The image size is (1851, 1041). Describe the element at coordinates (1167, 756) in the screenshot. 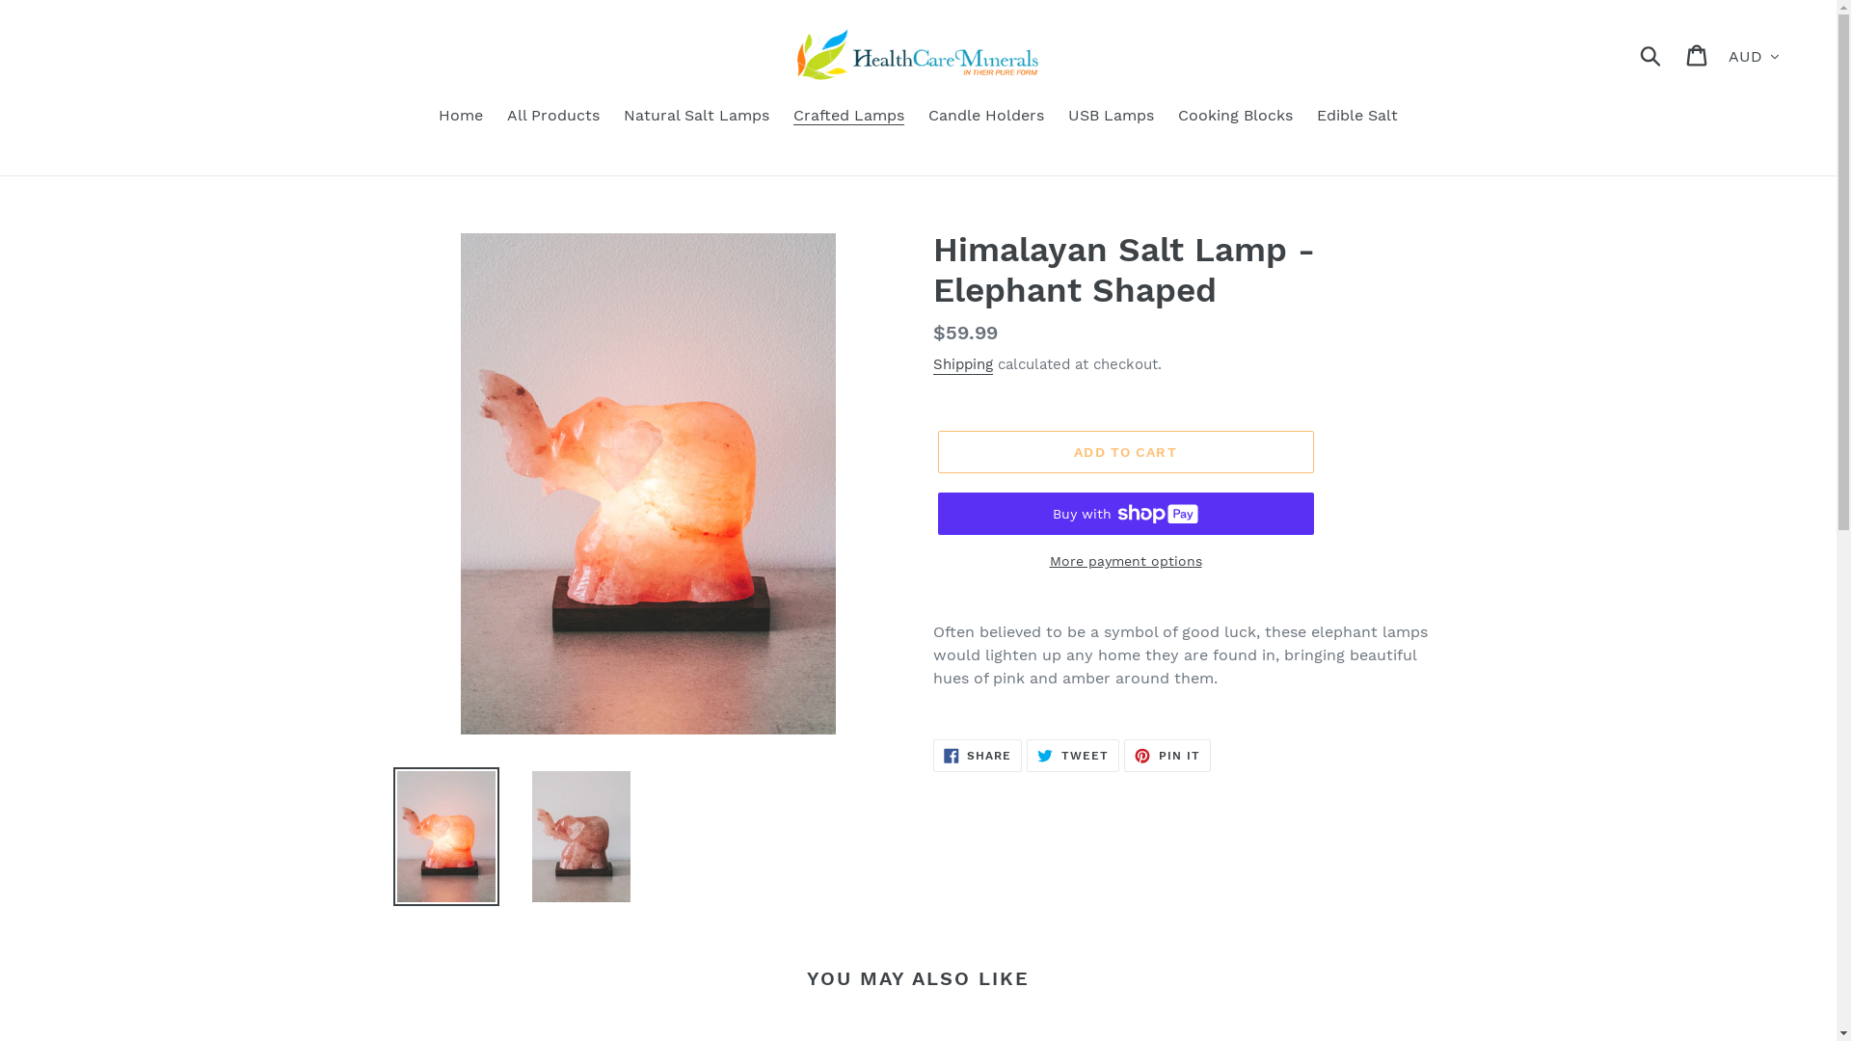

I see `PIN IT
PIN ON PINTEREST` at that location.